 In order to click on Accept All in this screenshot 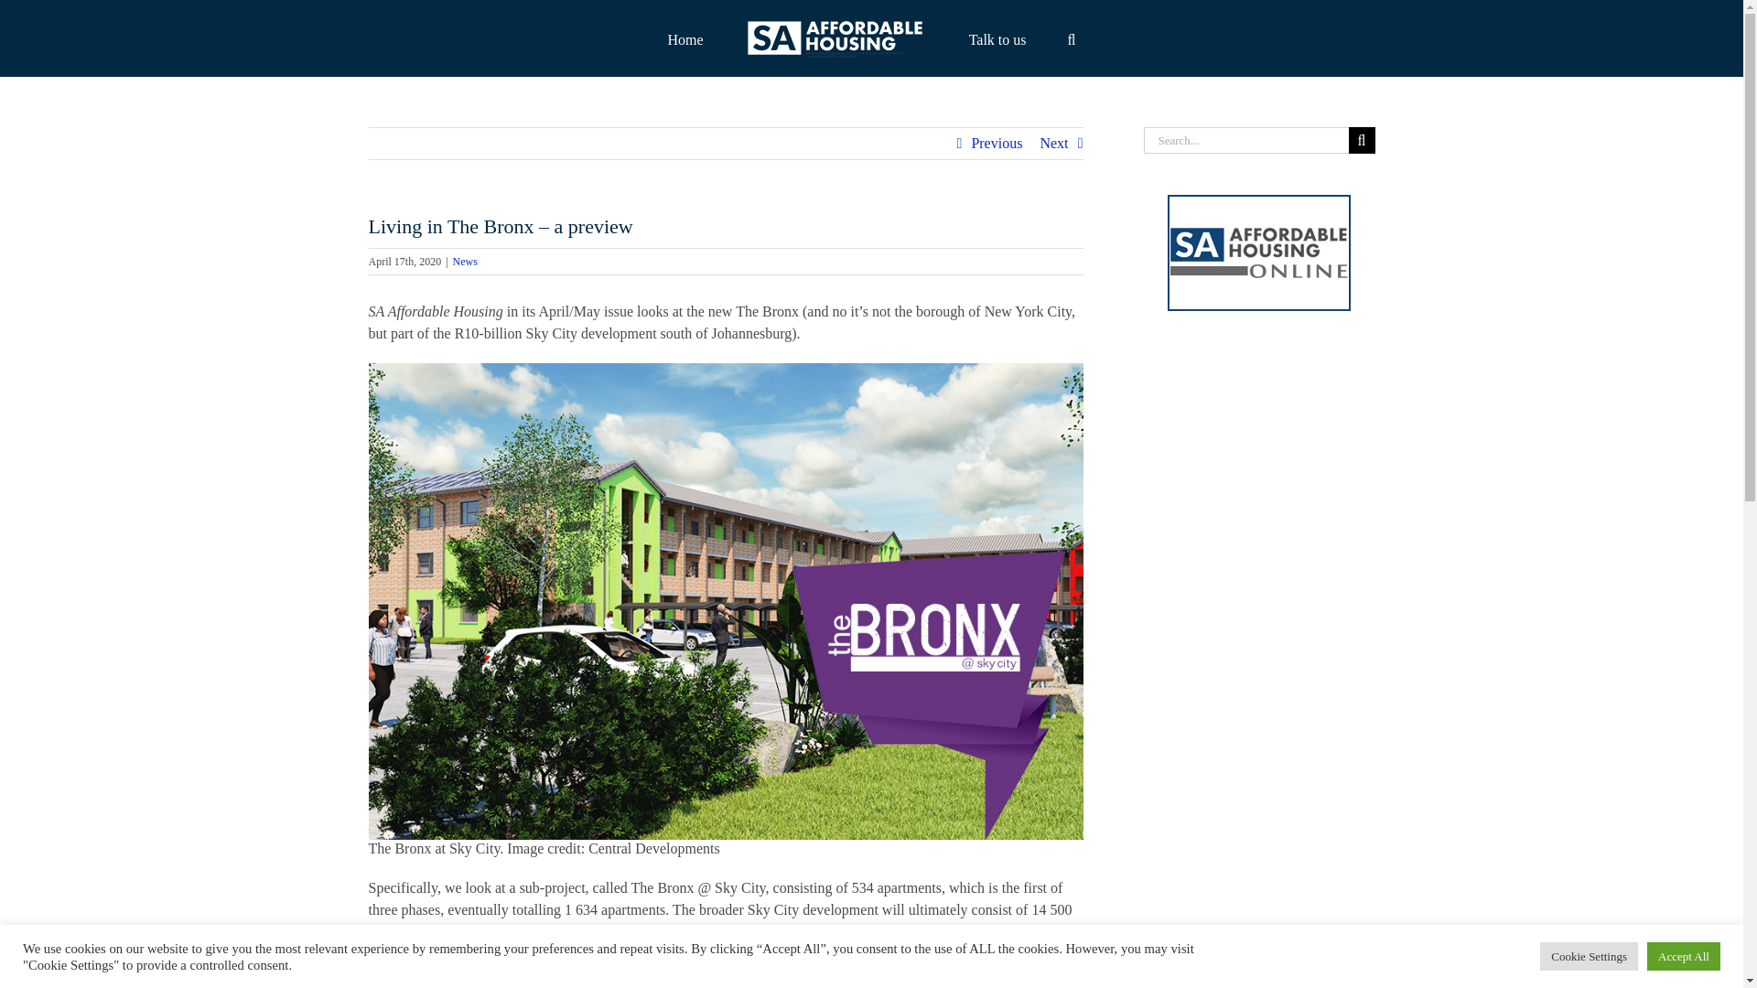, I will do `click(1684, 956)`.